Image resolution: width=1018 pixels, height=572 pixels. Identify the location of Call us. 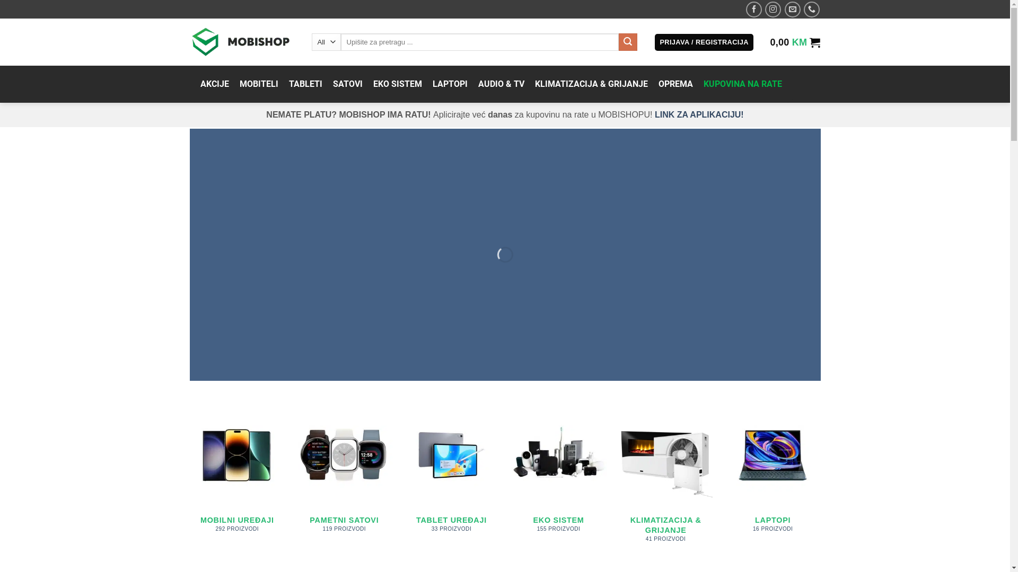
(812, 9).